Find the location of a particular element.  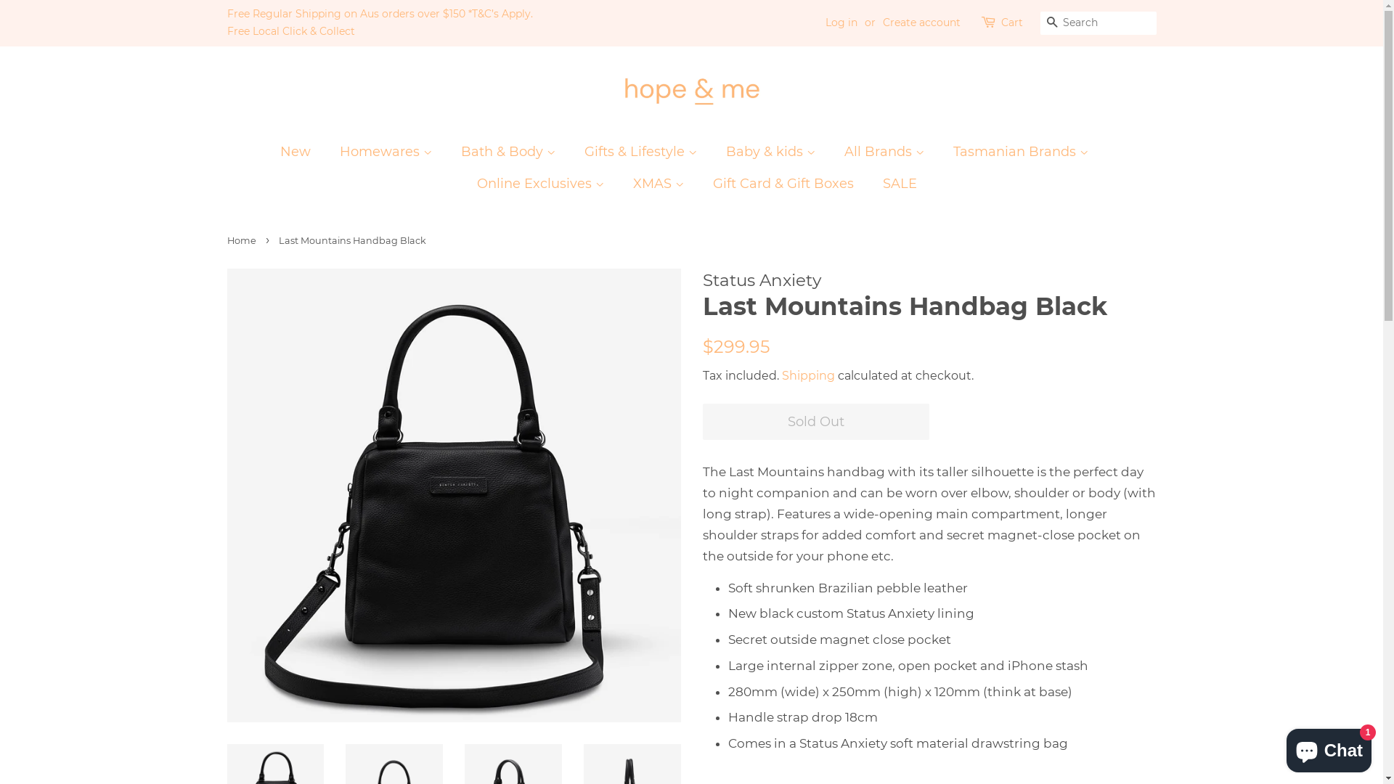

Baby & kids is located at coordinates (773, 152).